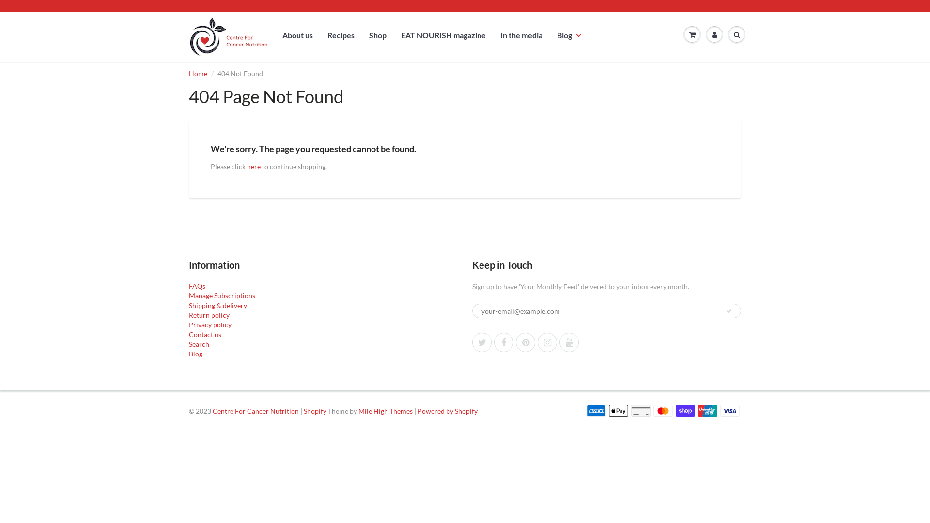 The width and height of the screenshot is (930, 523). I want to click on Centre For Cancer Nutrition, so click(256, 411).